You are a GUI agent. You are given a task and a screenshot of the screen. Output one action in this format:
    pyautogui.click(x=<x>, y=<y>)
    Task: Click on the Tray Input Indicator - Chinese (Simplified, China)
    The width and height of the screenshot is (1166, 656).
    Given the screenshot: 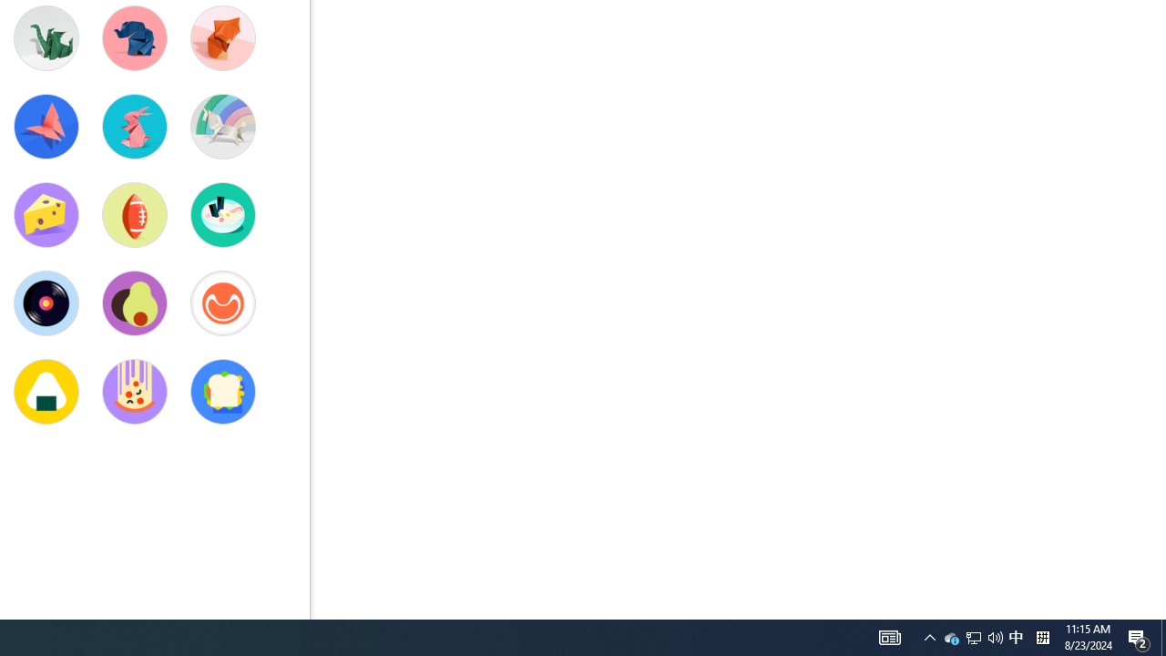 What is the action you would take?
    pyautogui.click(x=1139, y=638)
    